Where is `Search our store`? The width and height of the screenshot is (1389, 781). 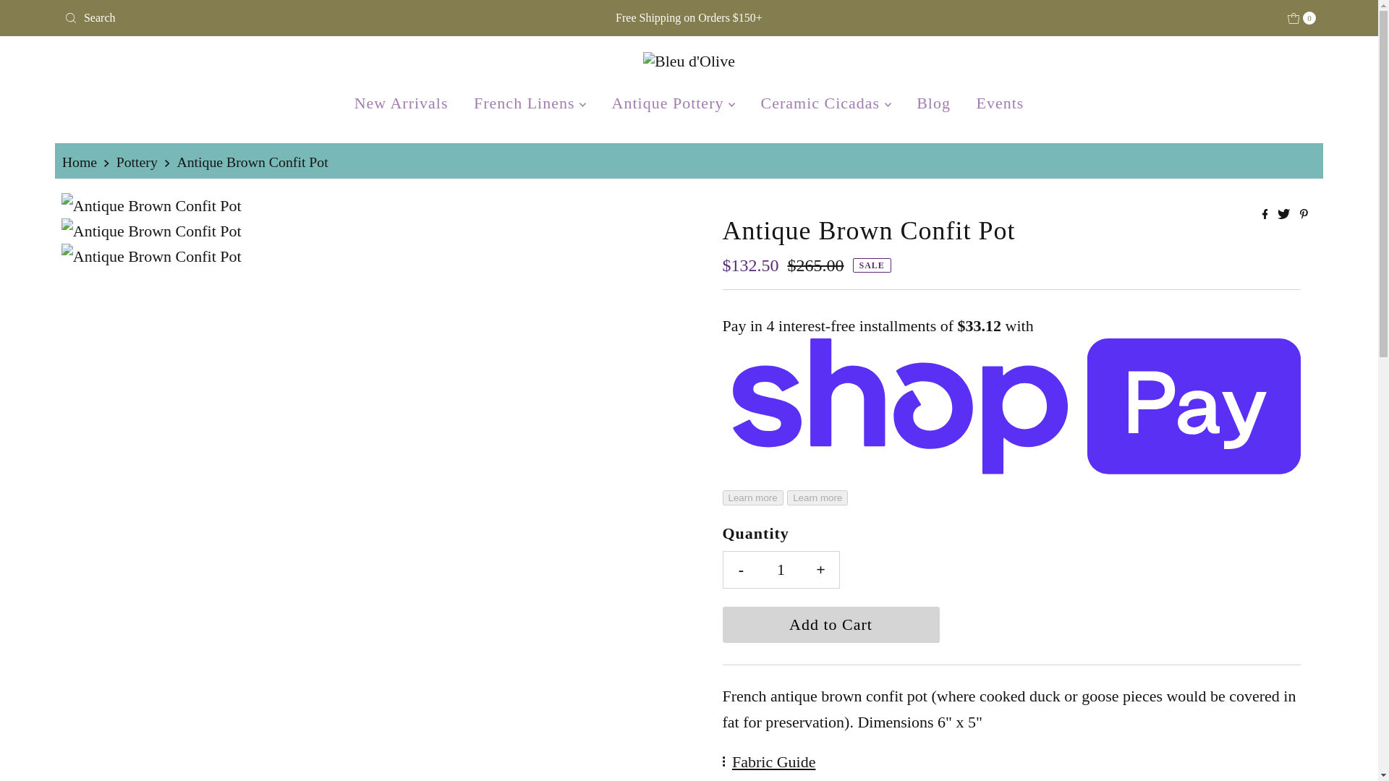 Search our store is located at coordinates (264, 18).